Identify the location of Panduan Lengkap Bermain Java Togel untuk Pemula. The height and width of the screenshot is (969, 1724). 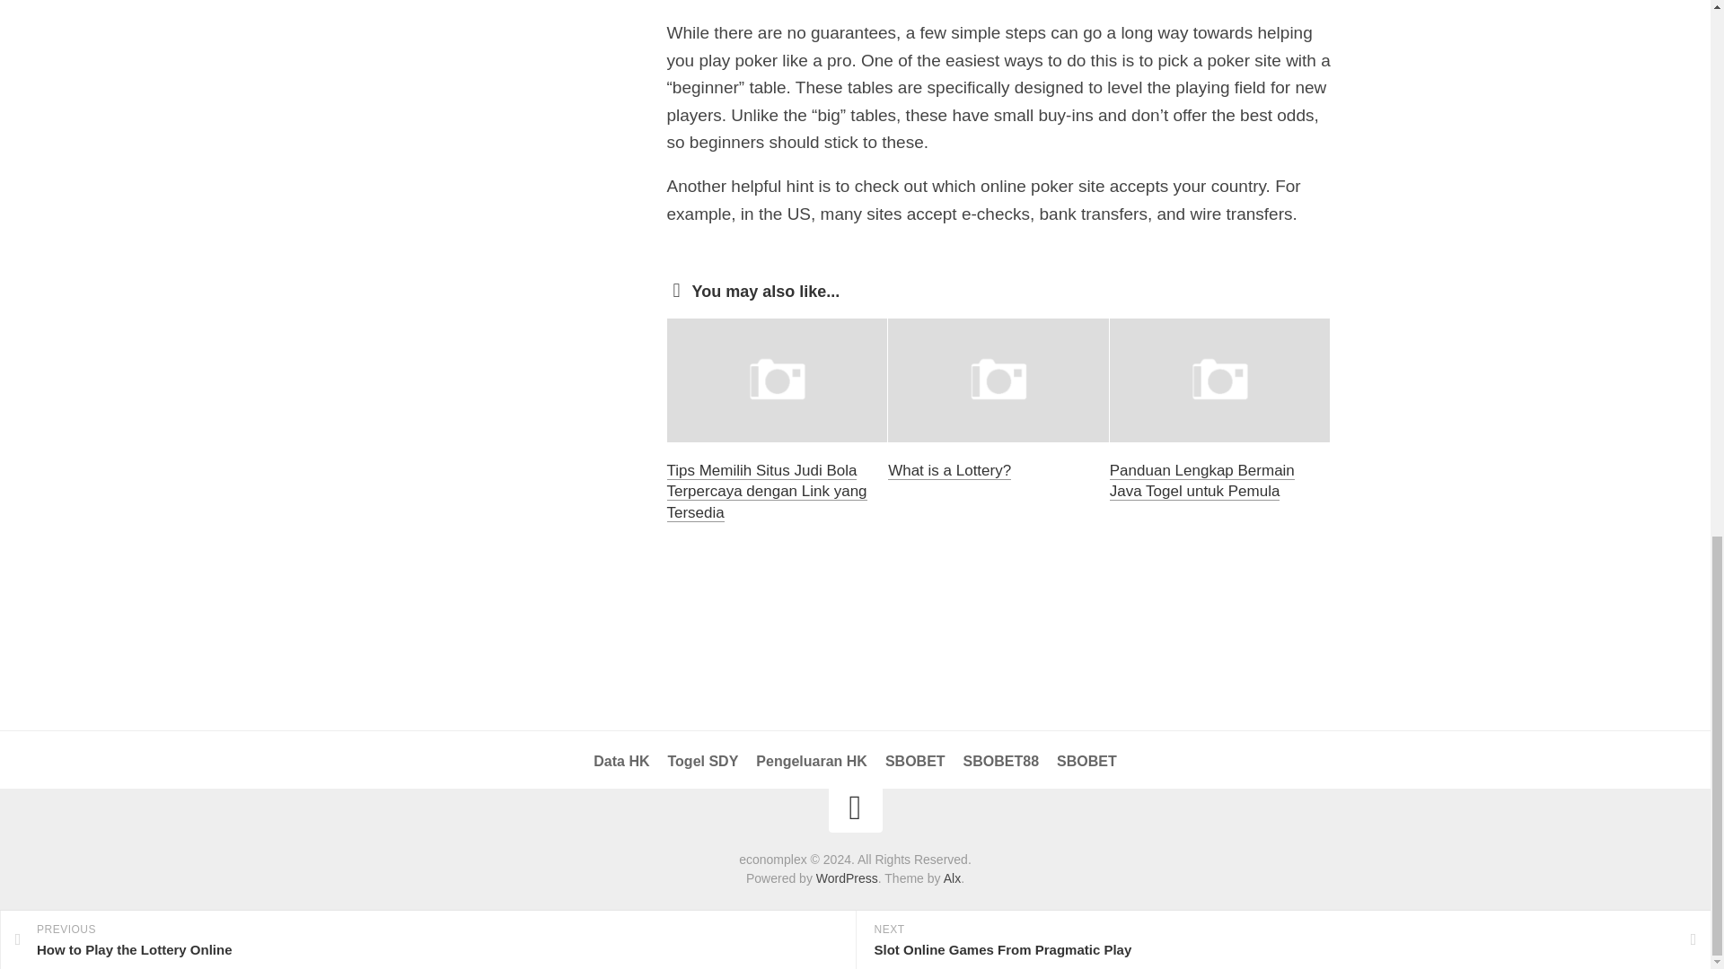
(1201, 481).